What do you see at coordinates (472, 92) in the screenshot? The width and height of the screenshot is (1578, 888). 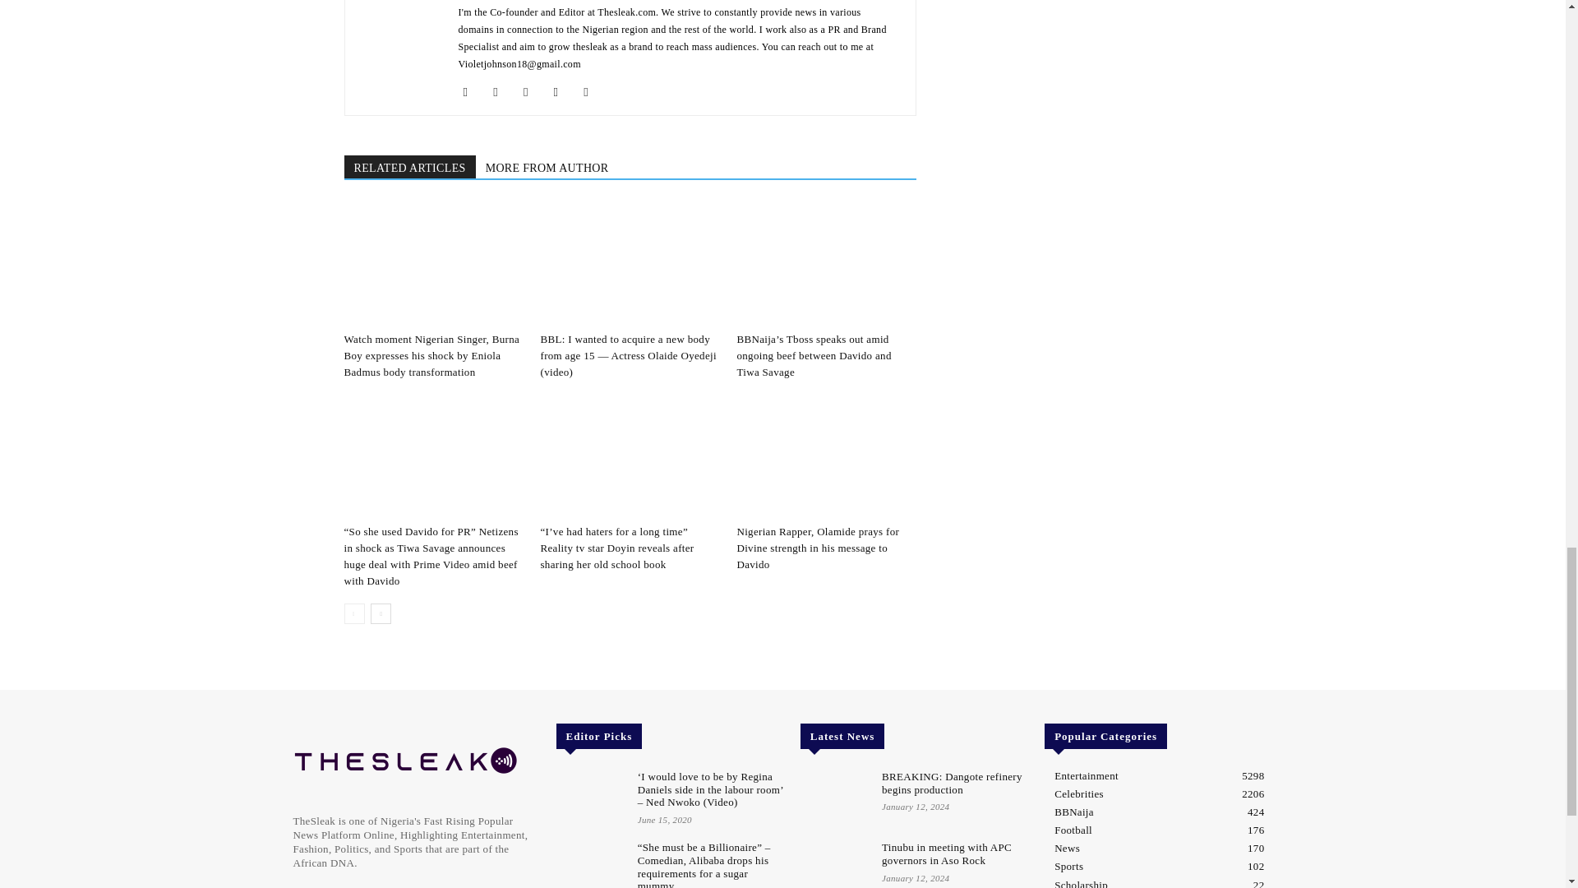 I see `Facebook` at bounding box center [472, 92].